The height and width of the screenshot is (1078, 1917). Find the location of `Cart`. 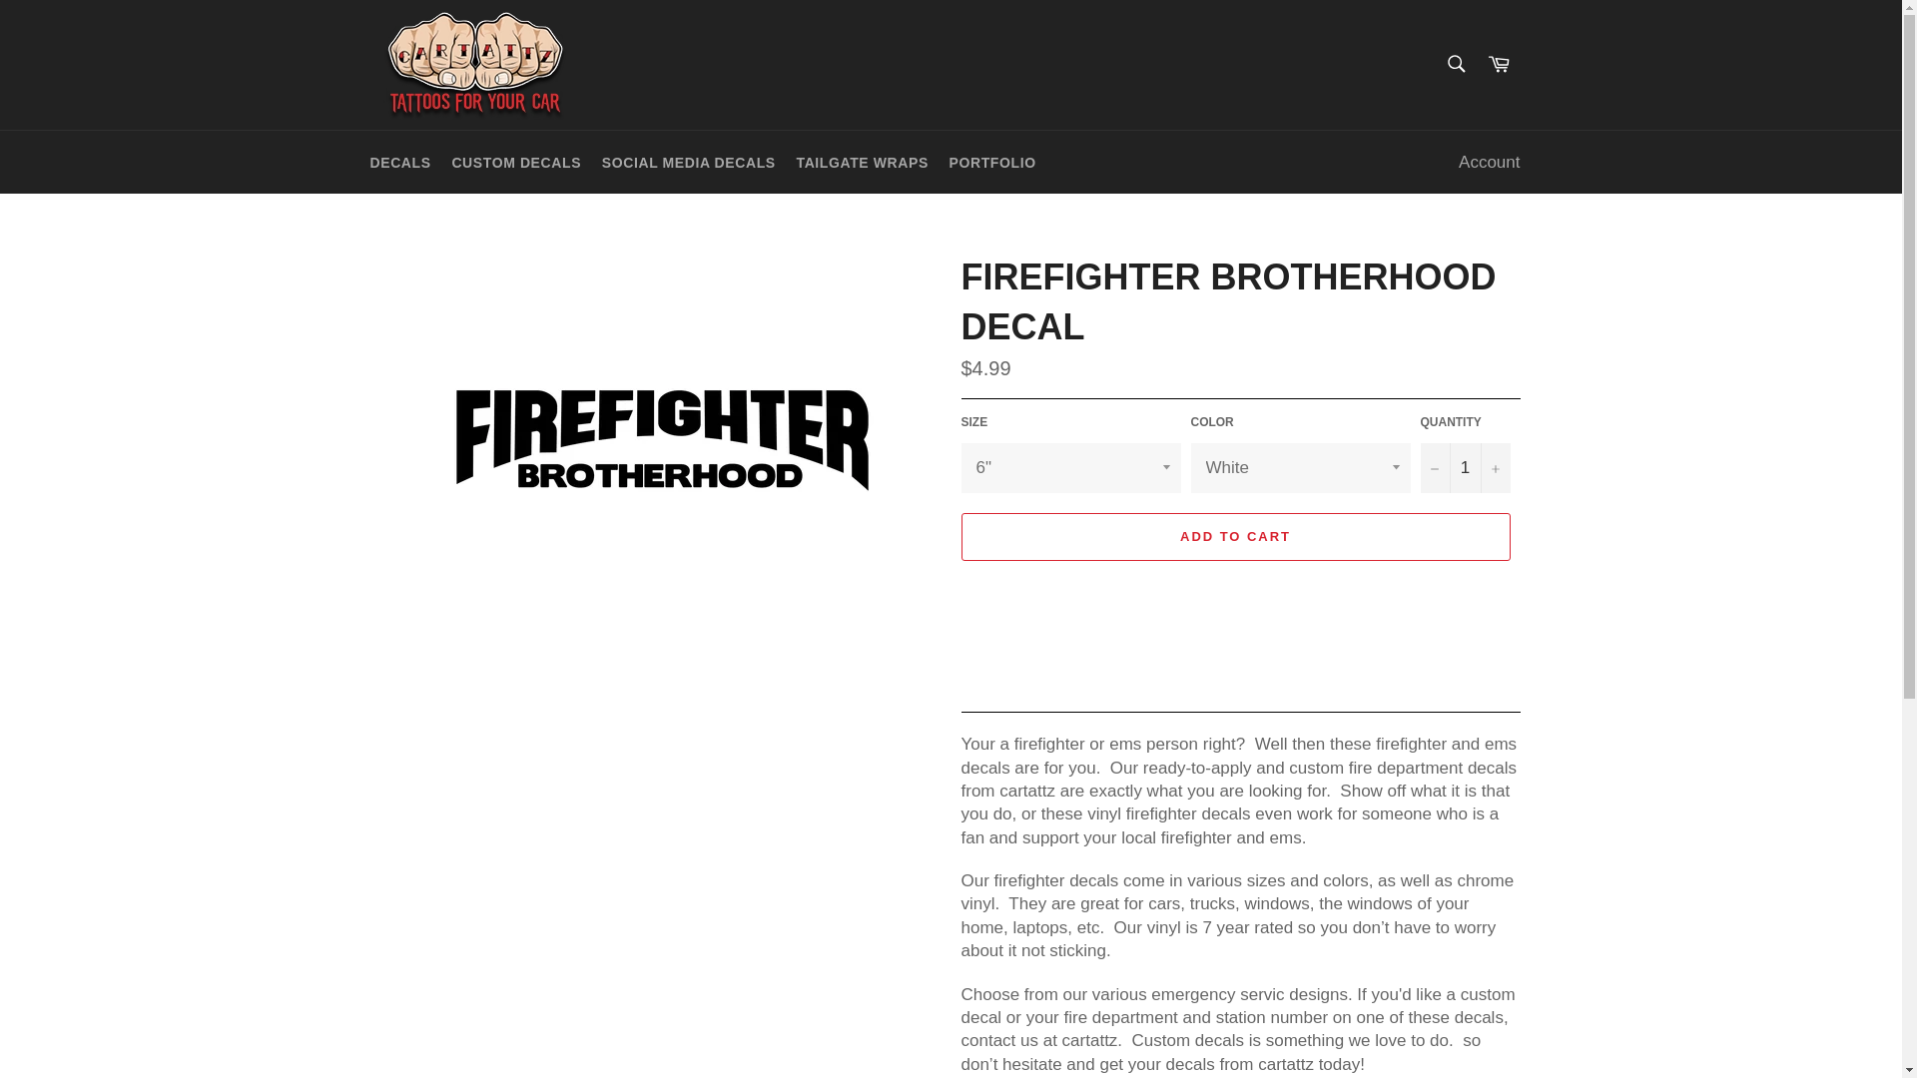

Cart is located at coordinates (1499, 64).